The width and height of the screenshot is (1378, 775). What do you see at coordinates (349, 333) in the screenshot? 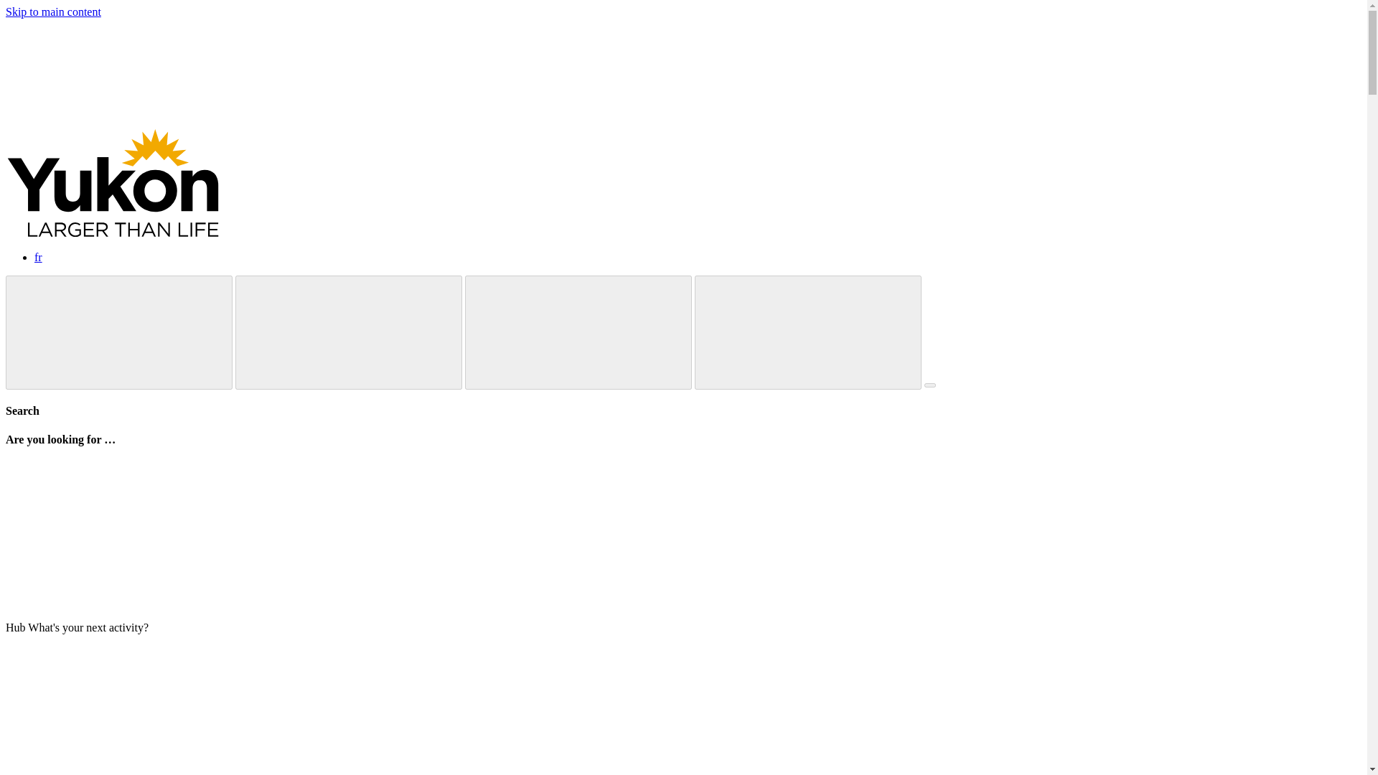
I see `Open favorites panel` at bounding box center [349, 333].